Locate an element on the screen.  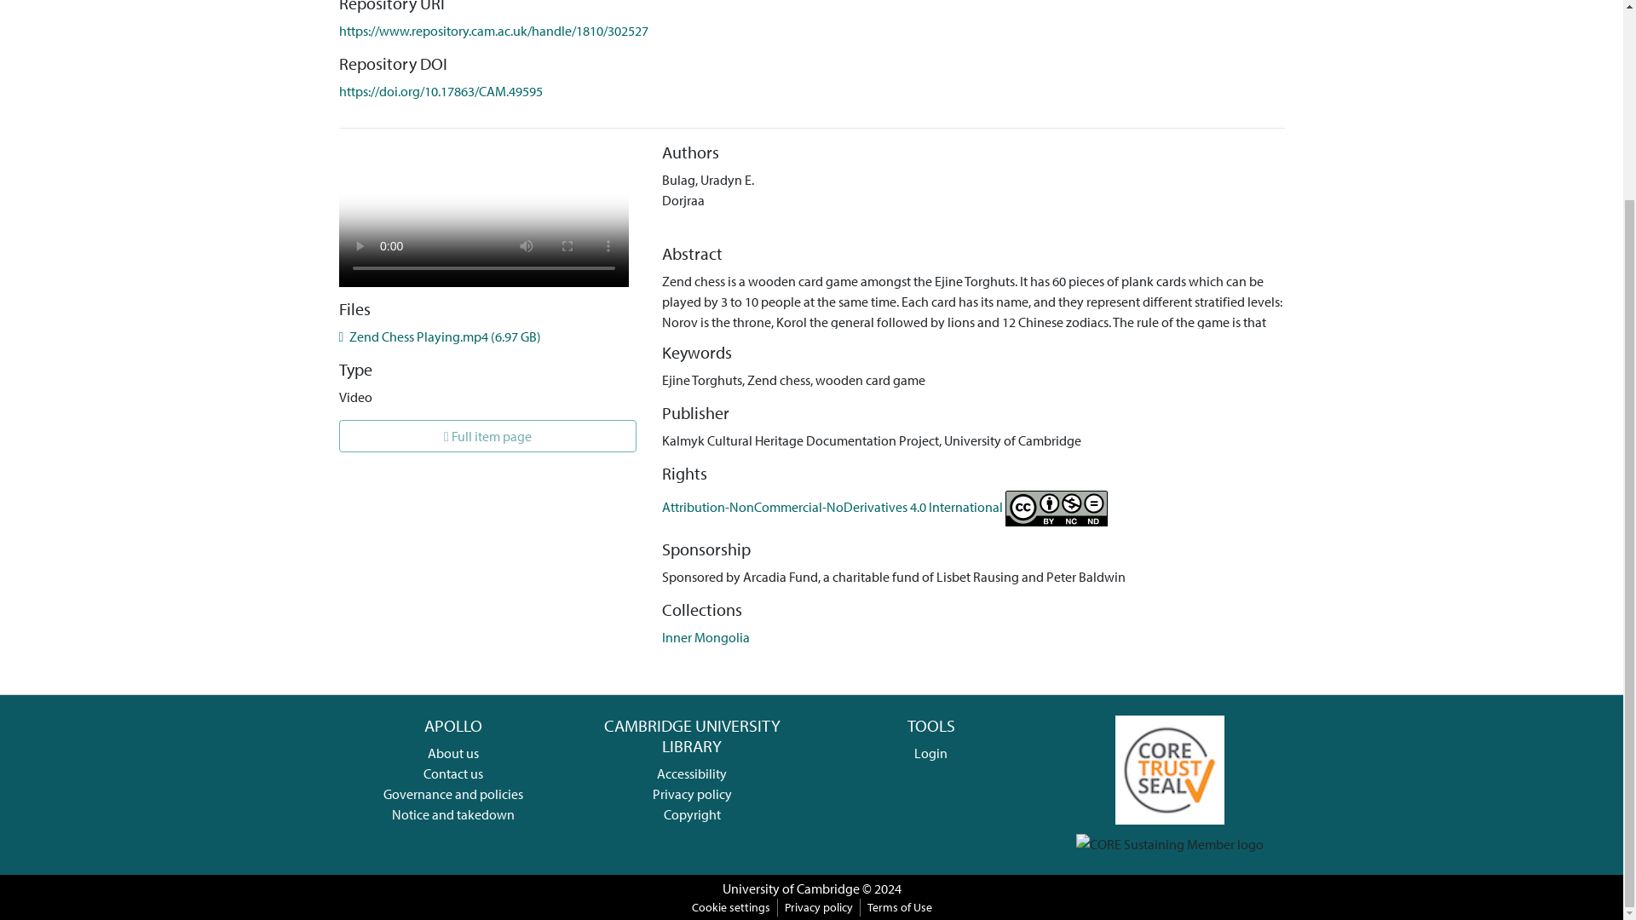
Apollo CTS full application is located at coordinates (1169, 768).